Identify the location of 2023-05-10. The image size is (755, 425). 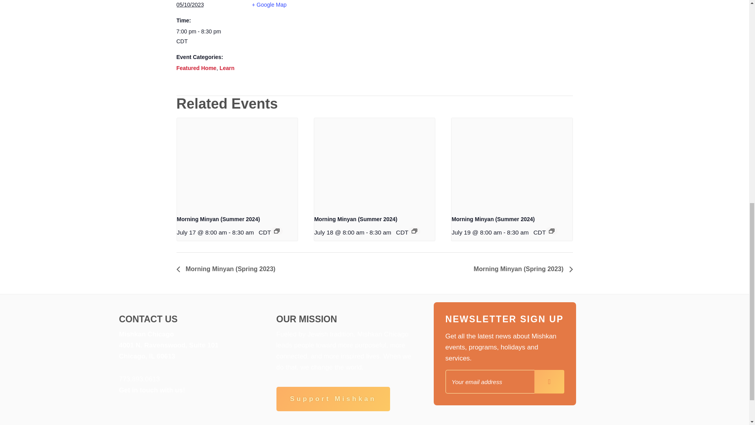
(209, 36).